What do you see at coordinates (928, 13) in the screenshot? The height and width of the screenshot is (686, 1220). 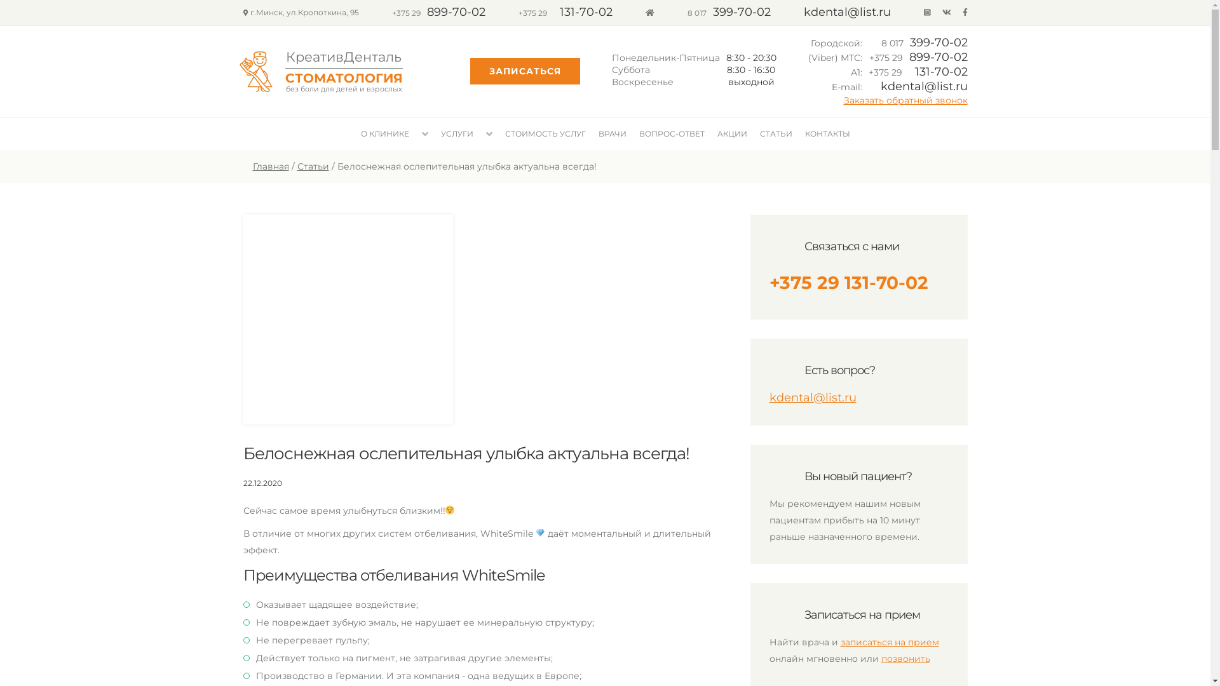 I see `Instagram` at bounding box center [928, 13].